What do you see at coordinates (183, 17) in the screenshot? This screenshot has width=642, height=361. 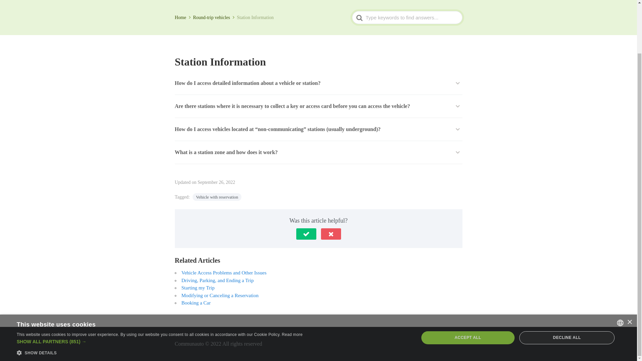 I see `Home` at bounding box center [183, 17].